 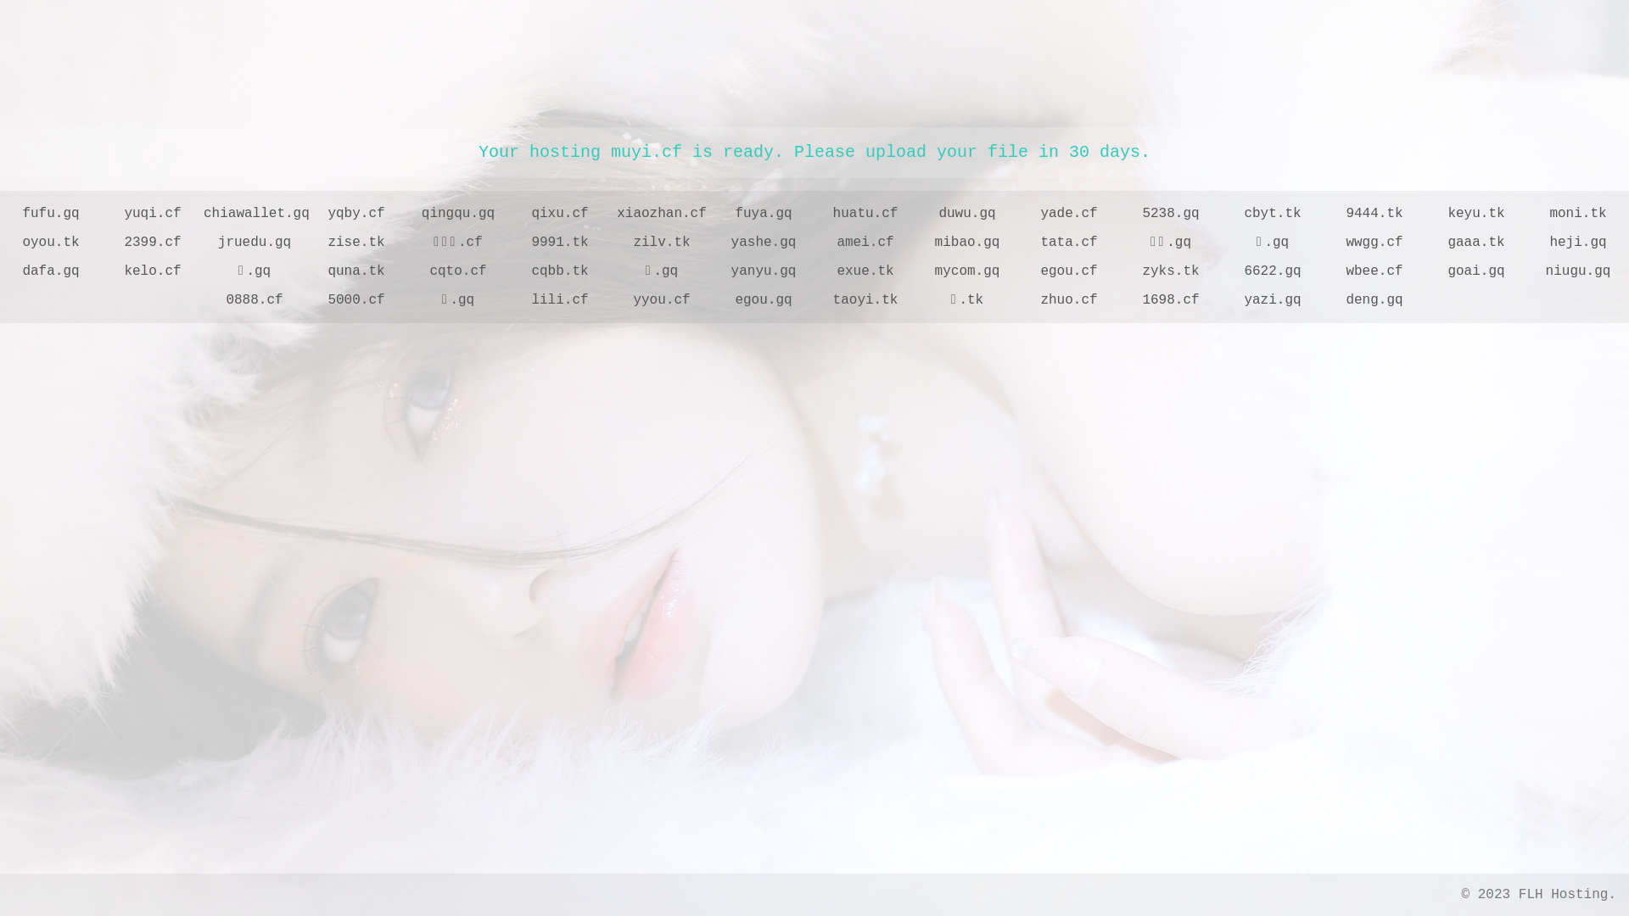 I want to click on zyks.tk, so click(x=1171, y=271).